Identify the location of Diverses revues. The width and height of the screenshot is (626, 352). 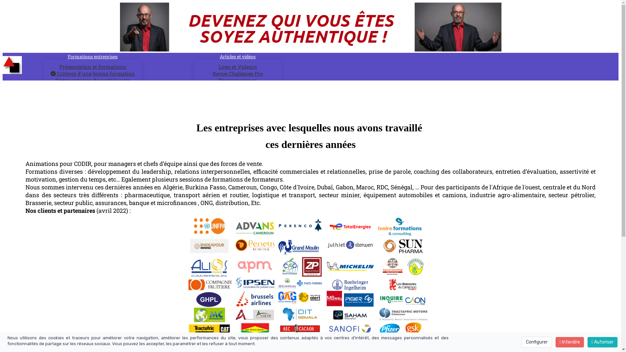
(238, 80).